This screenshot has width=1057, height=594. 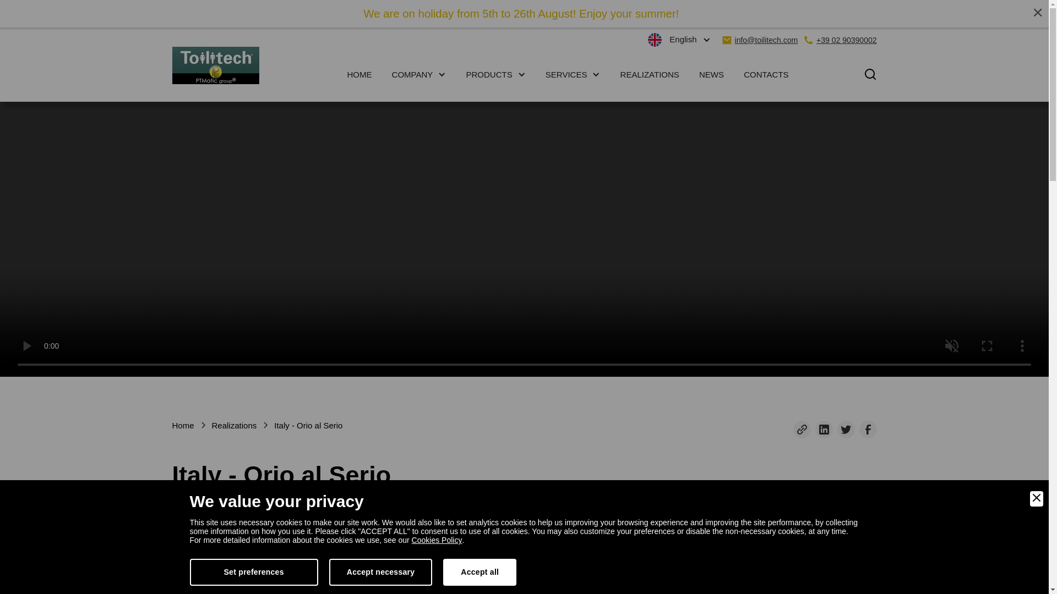 I want to click on Italy - Orio al Serio, so click(x=308, y=426).